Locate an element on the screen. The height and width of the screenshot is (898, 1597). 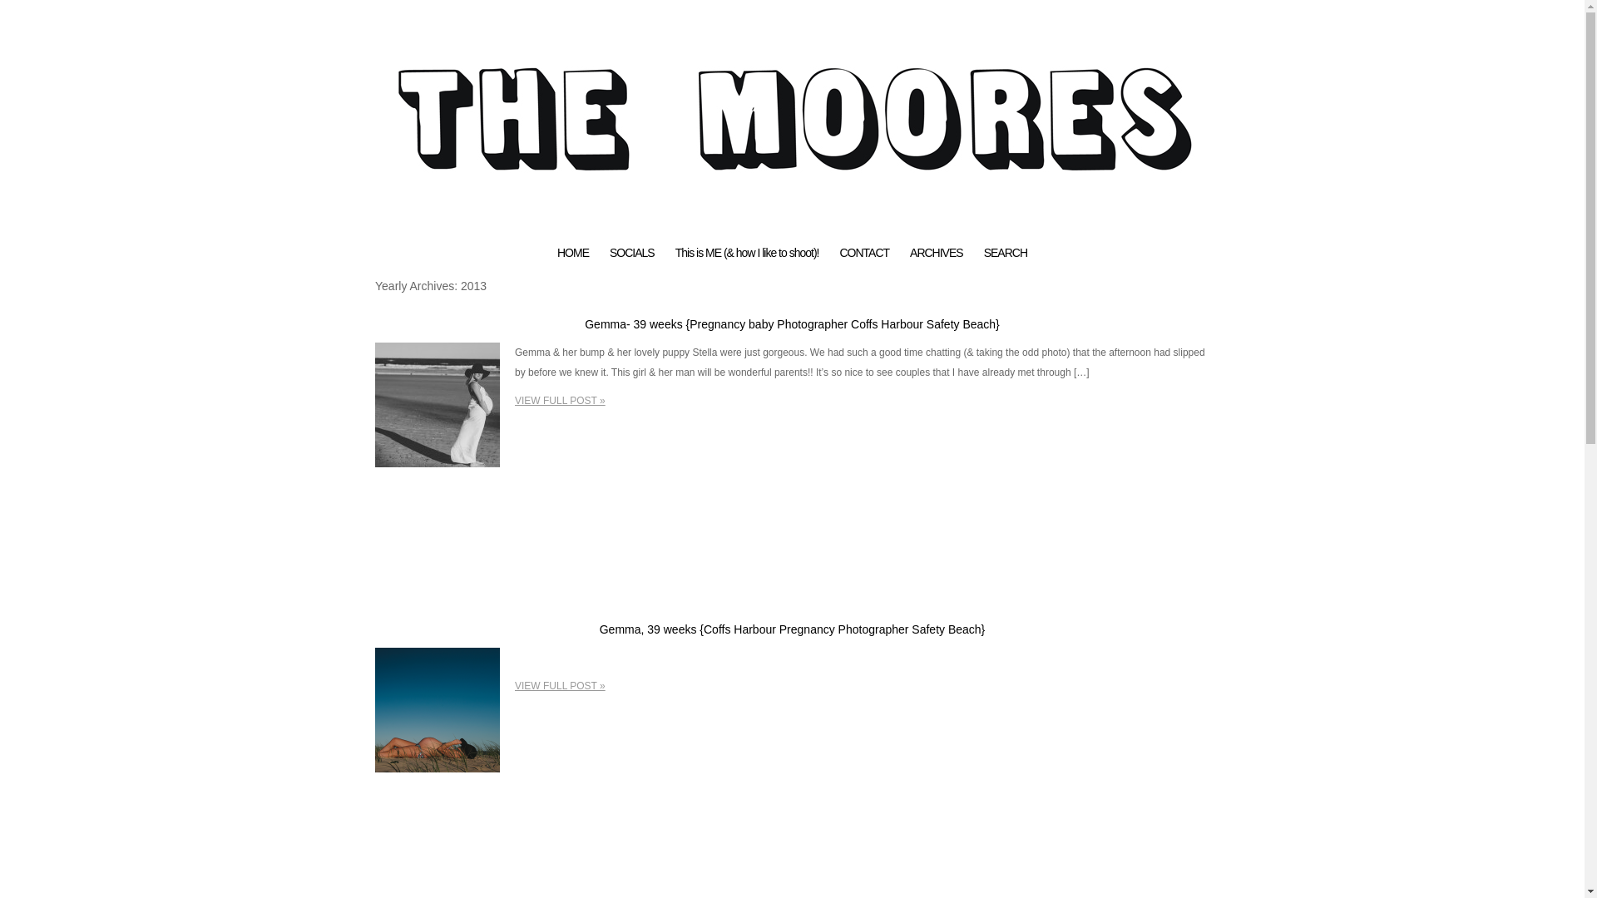
SEARCH is located at coordinates (1006, 253).